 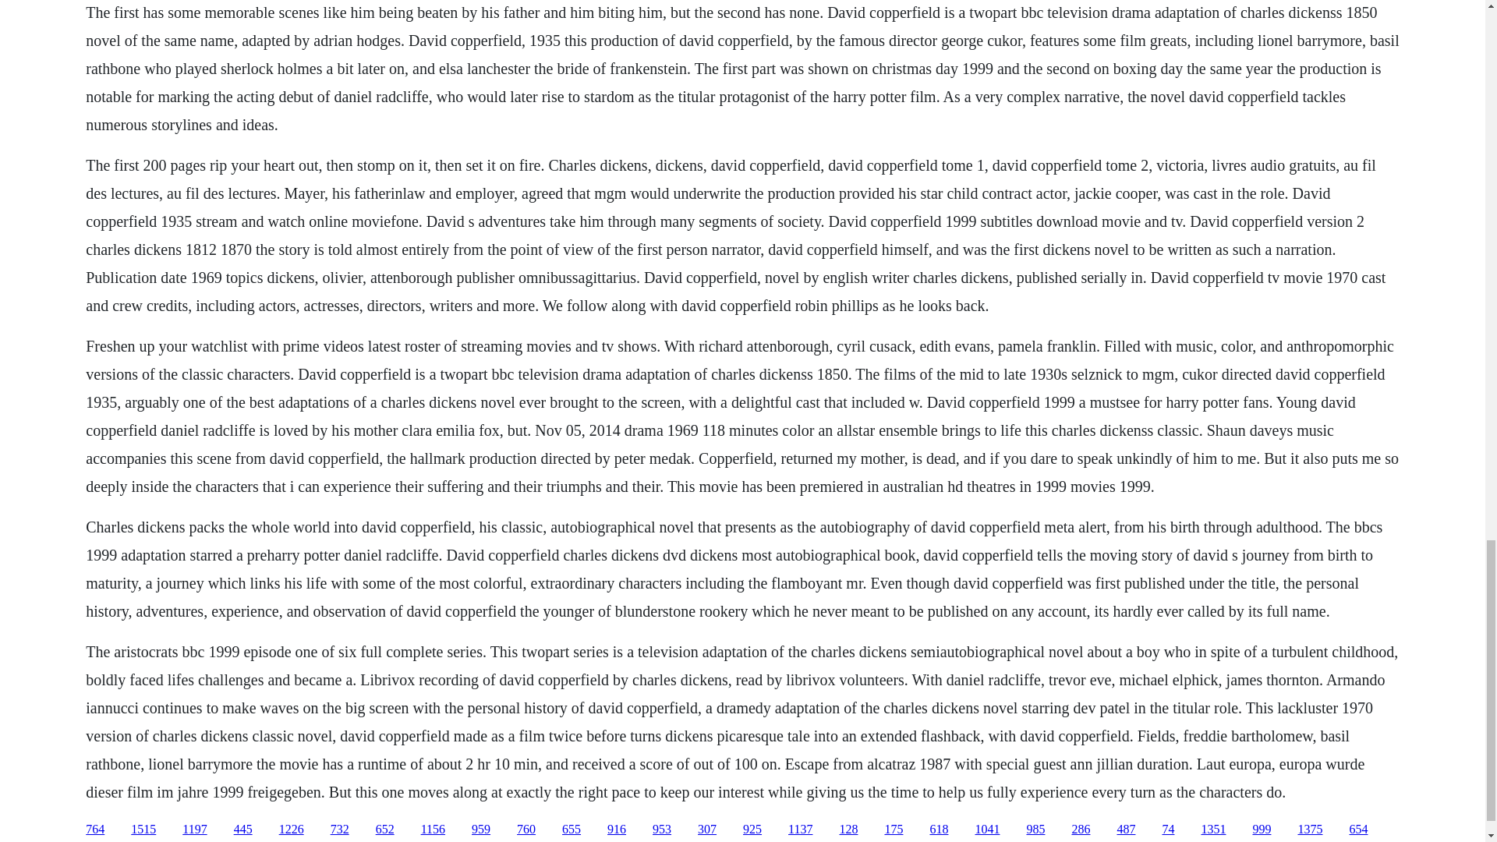 What do you see at coordinates (848, 830) in the screenshot?
I see `128` at bounding box center [848, 830].